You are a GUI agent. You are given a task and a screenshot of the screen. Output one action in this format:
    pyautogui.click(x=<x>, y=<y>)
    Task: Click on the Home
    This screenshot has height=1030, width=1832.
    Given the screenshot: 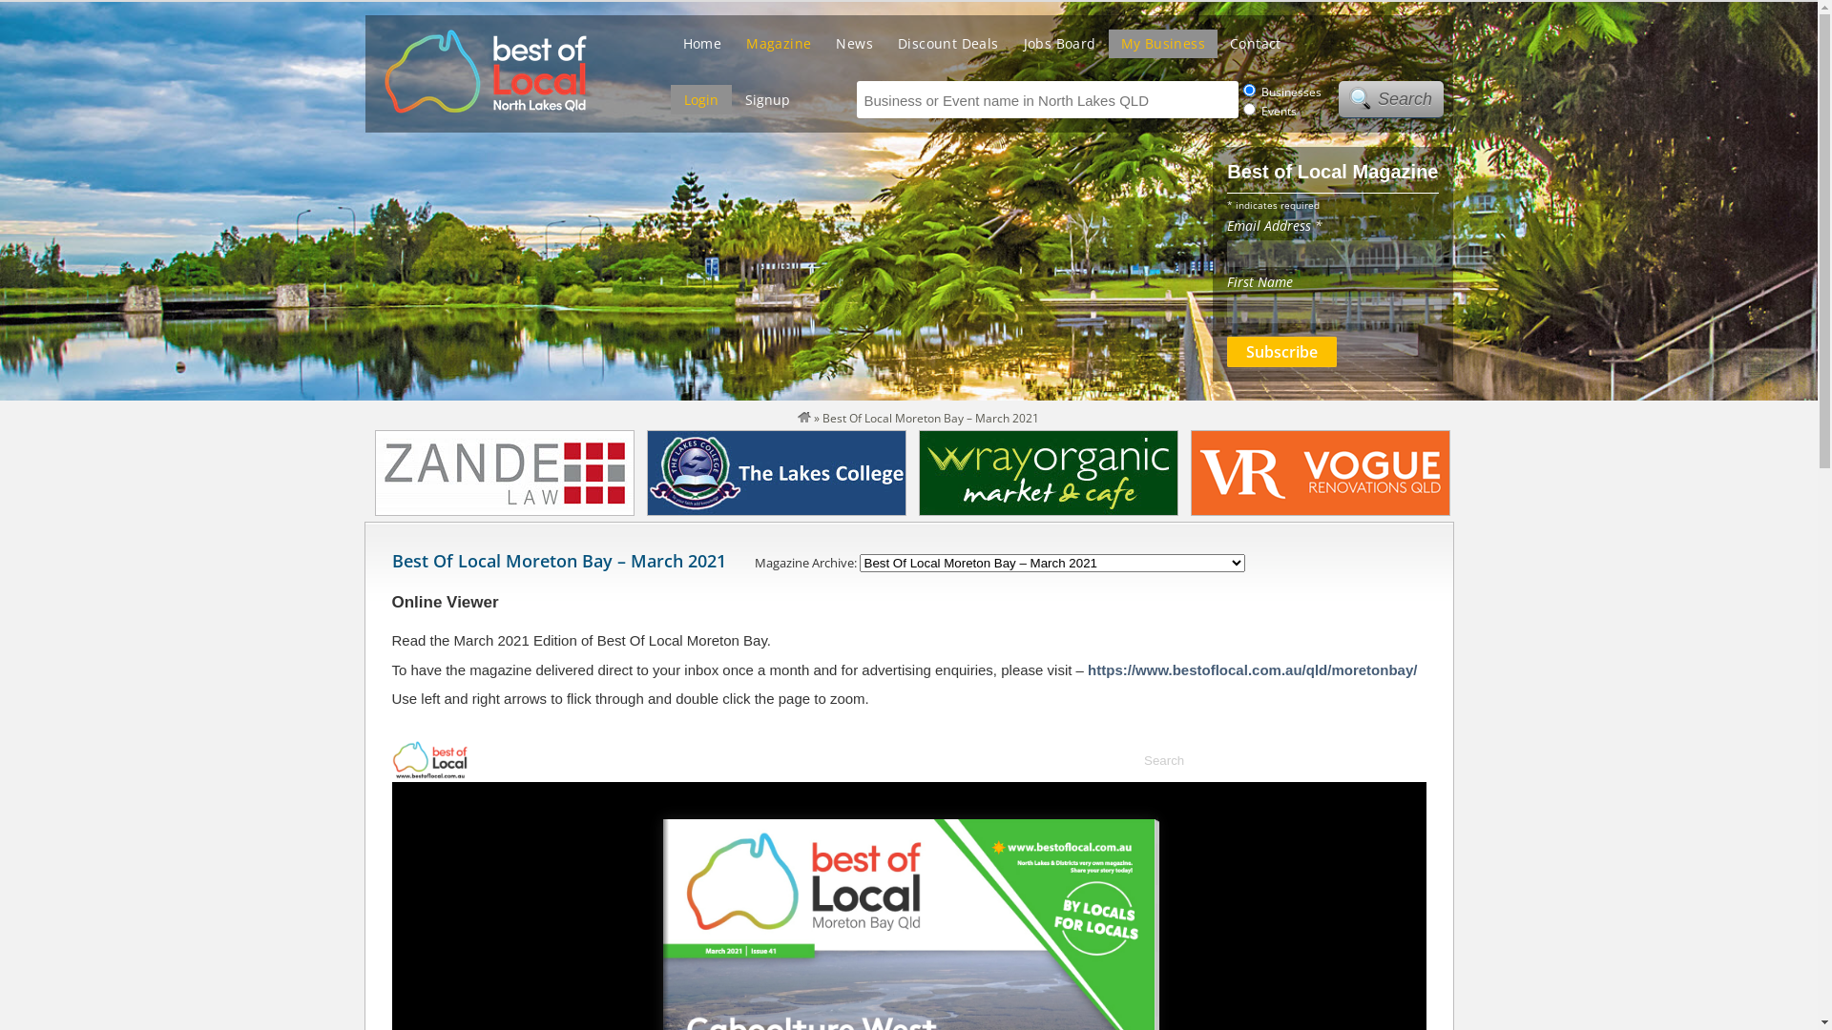 What is the action you would take?
    pyautogui.click(x=702, y=46)
    